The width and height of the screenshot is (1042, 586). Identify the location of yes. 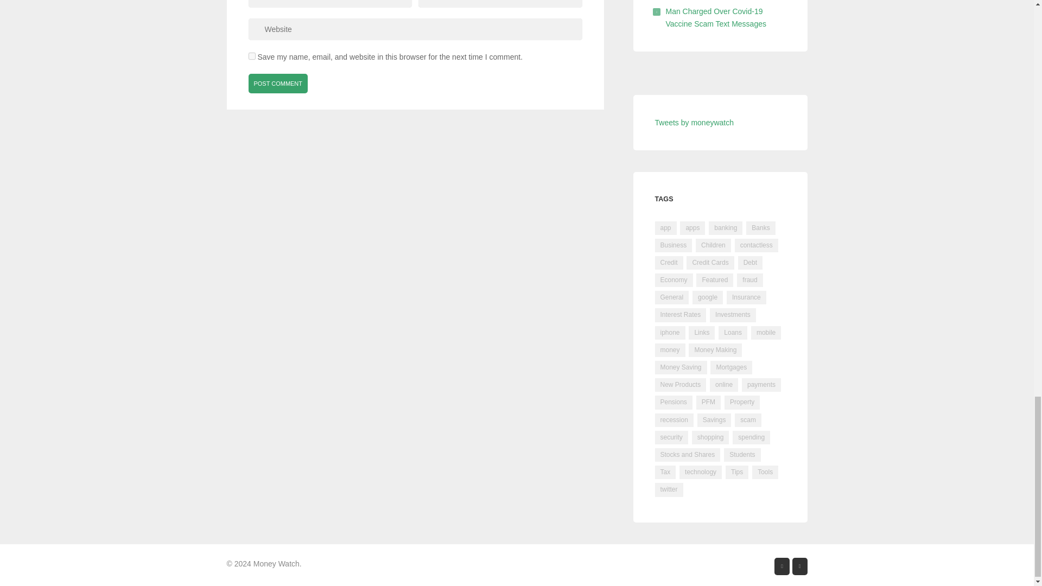
(252, 56).